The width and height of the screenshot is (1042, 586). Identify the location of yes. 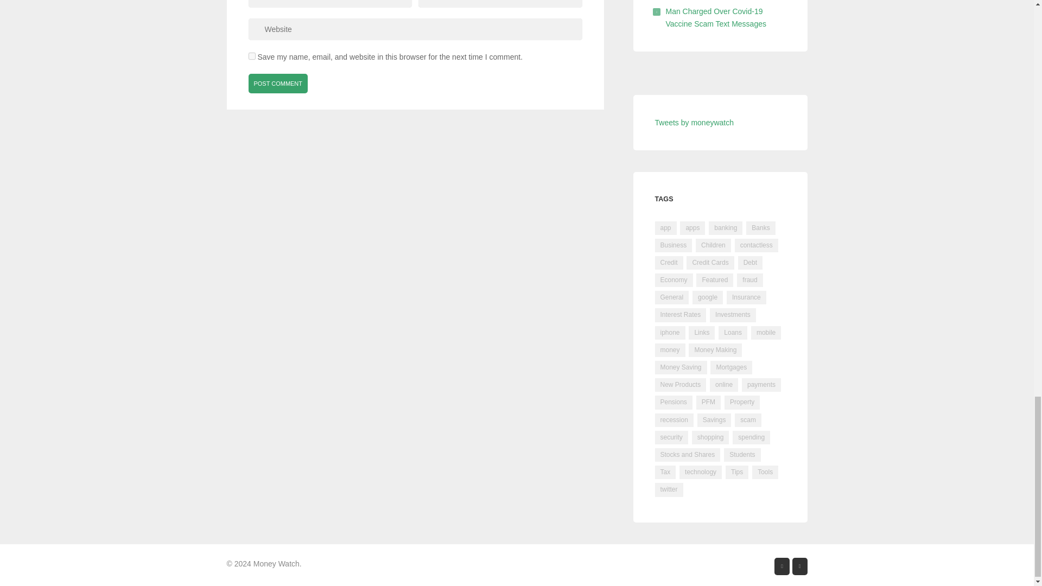
(252, 56).